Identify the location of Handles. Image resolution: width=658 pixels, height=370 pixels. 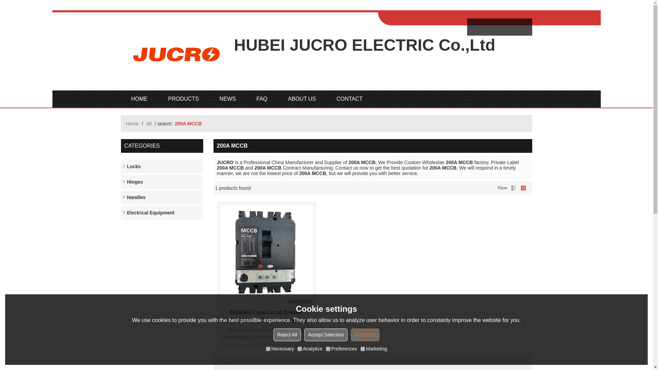
(161, 197).